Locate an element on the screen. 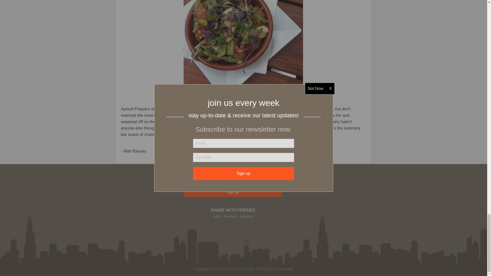 The height and width of the screenshot is (276, 491). ROOF is located at coordinates (161, 109).